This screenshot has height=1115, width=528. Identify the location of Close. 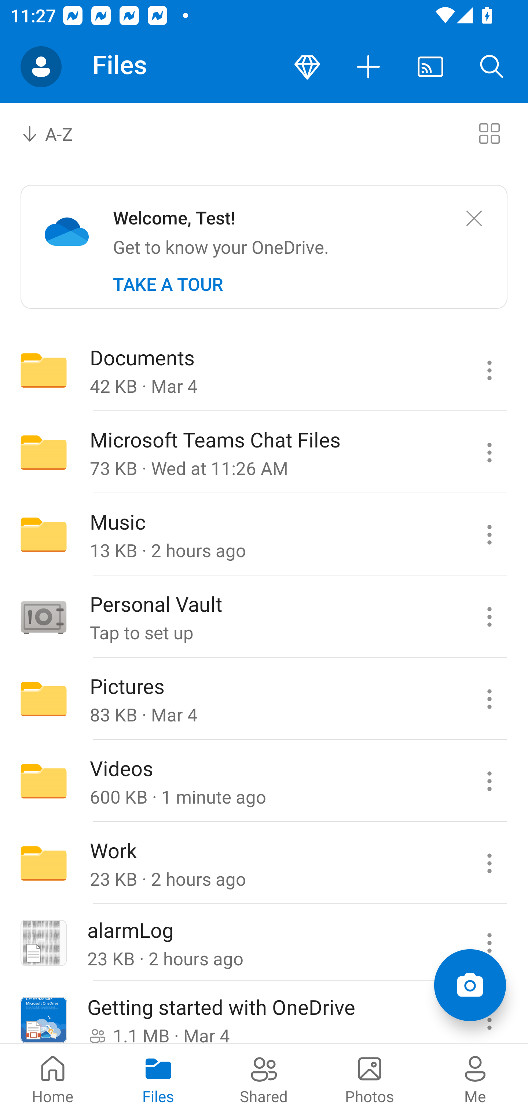
(474, 219).